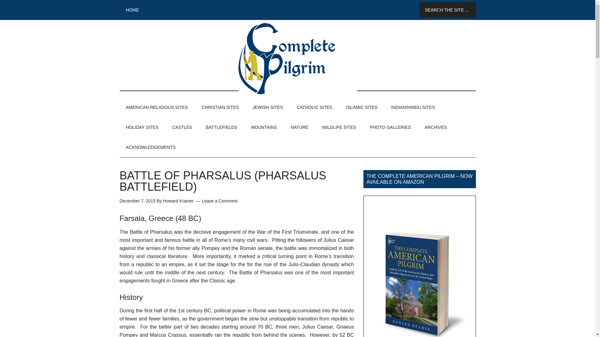 The height and width of the screenshot is (337, 600). What do you see at coordinates (314, 107) in the screenshot?
I see `CATHOLIC SITES` at bounding box center [314, 107].